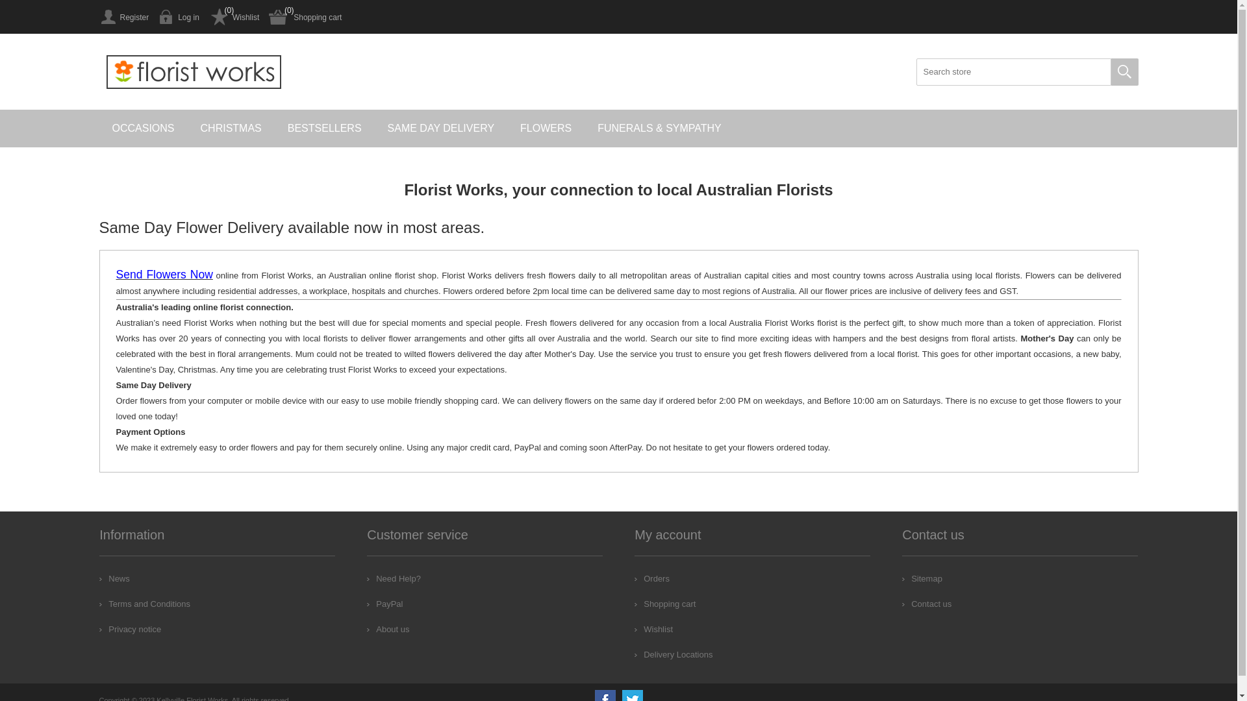 The image size is (1247, 701). What do you see at coordinates (394, 578) in the screenshot?
I see `Need Help?` at bounding box center [394, 578].